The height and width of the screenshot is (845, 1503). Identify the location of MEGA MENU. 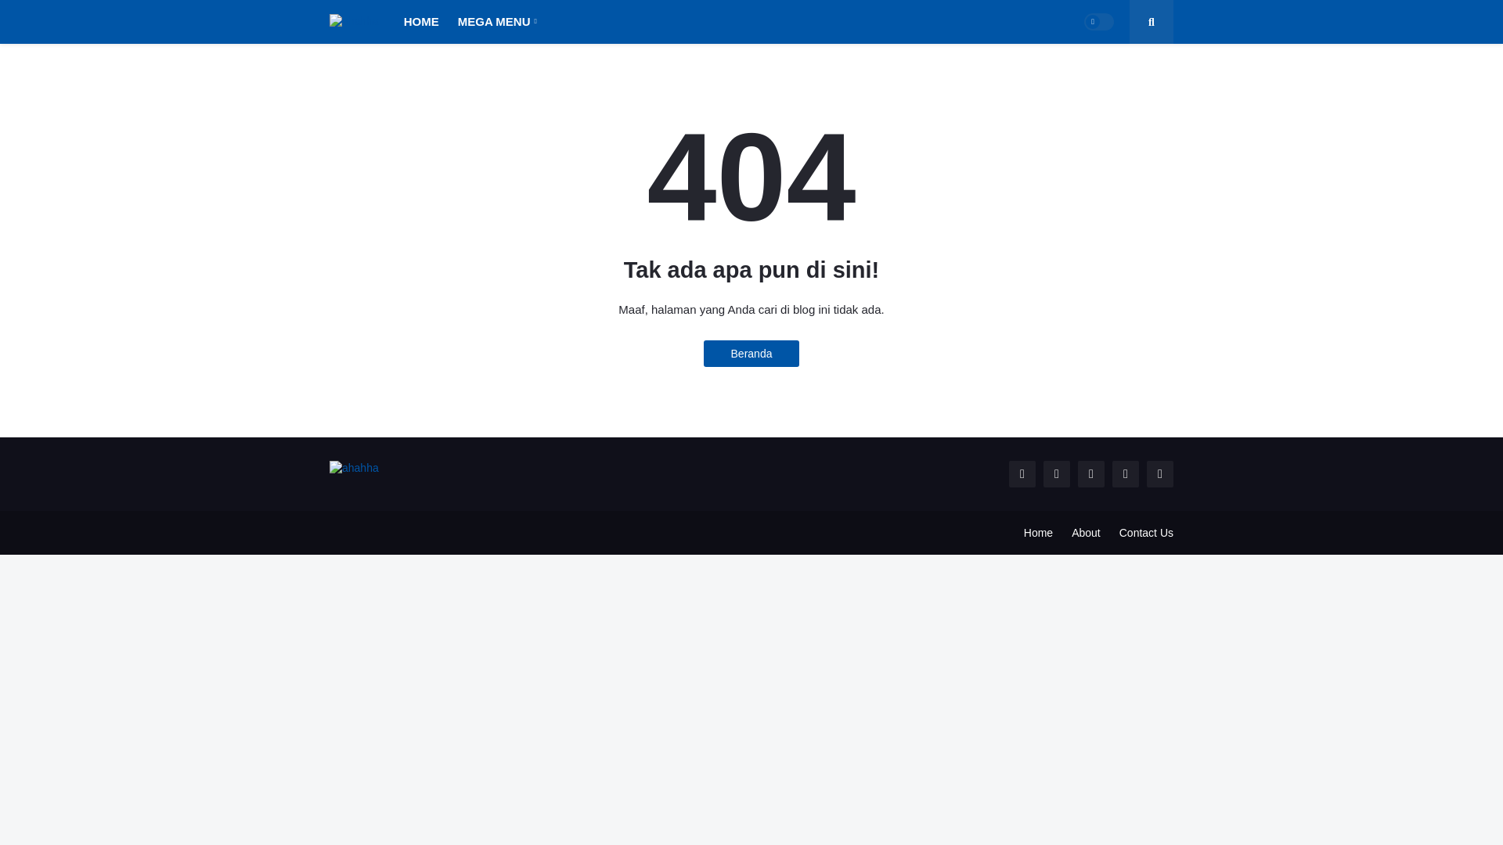
(497, 22).